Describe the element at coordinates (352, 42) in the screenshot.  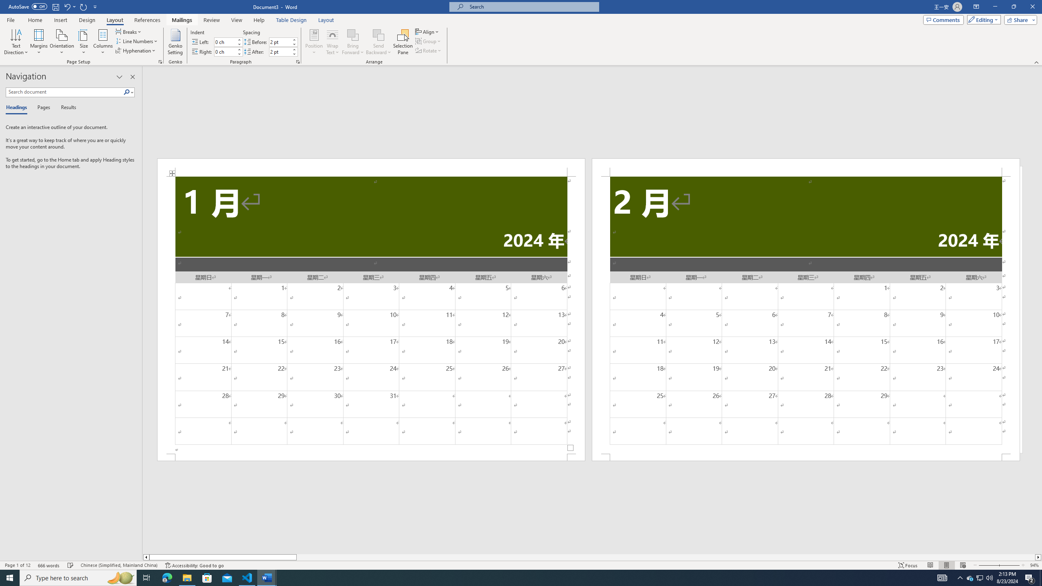
I see `Bring Forward` at that location.